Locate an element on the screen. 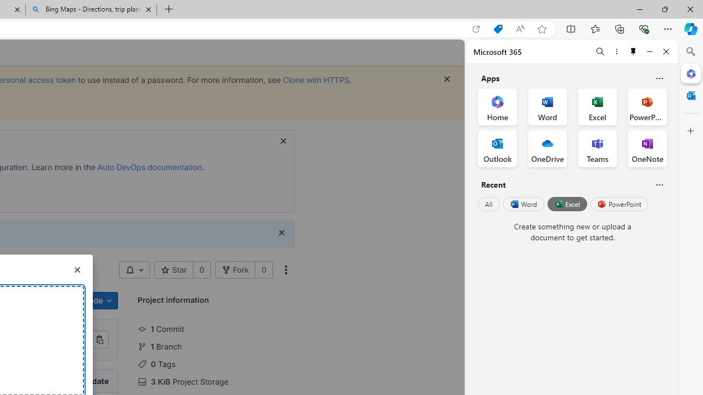 This screenshot has width=703, height=395. Dismiss Auto DevOps box is located at coordinates (283, 140).